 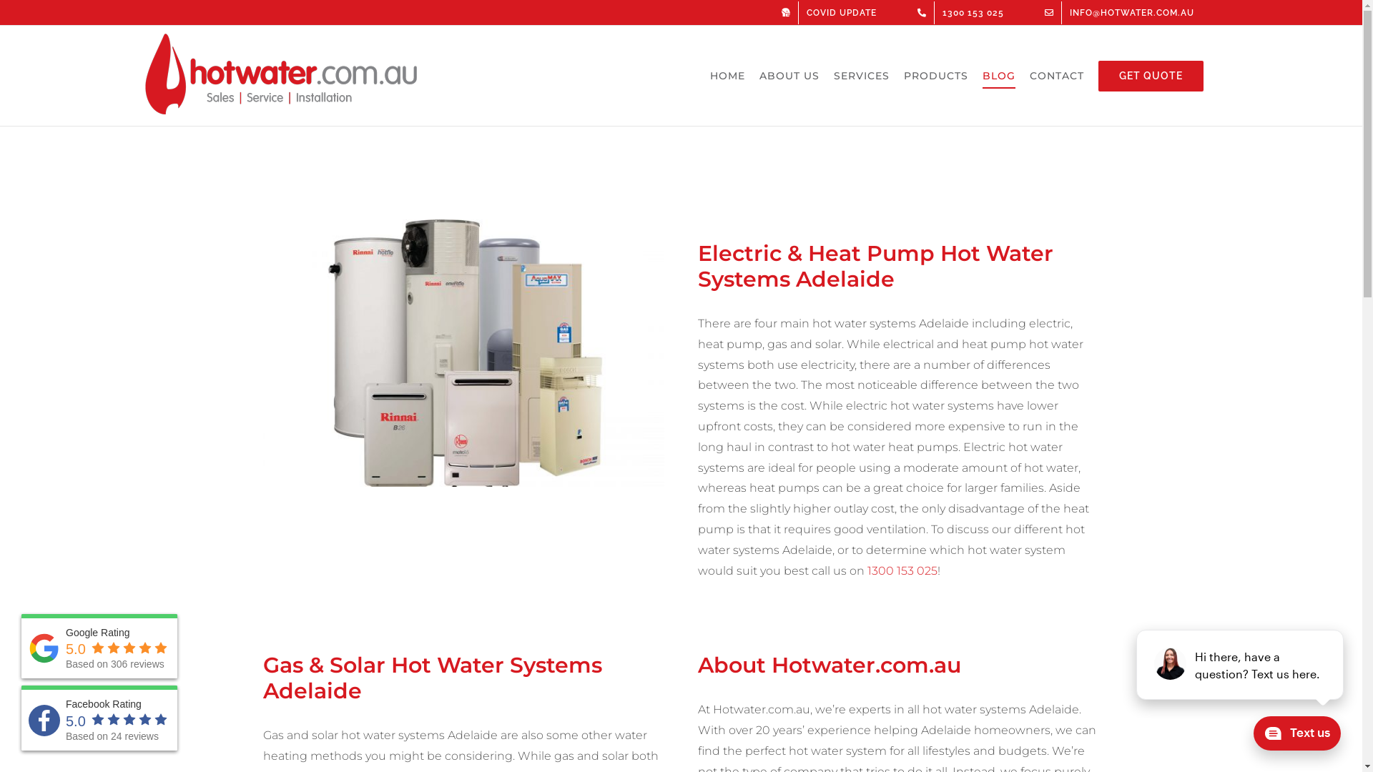 I want to click on podium webchat widget prompt, so click(x=1241, y=665).